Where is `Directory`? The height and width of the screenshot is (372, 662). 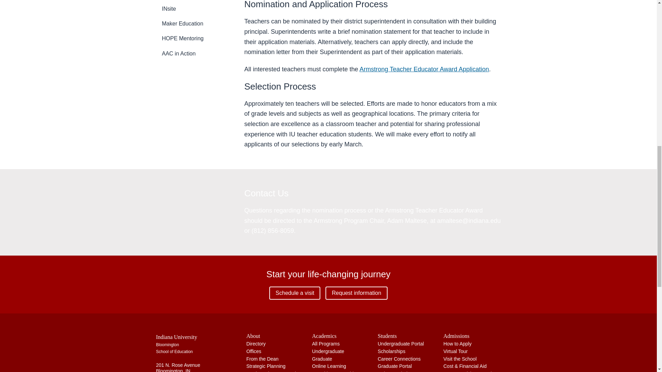 Directory is located at coordinates (256, 344).